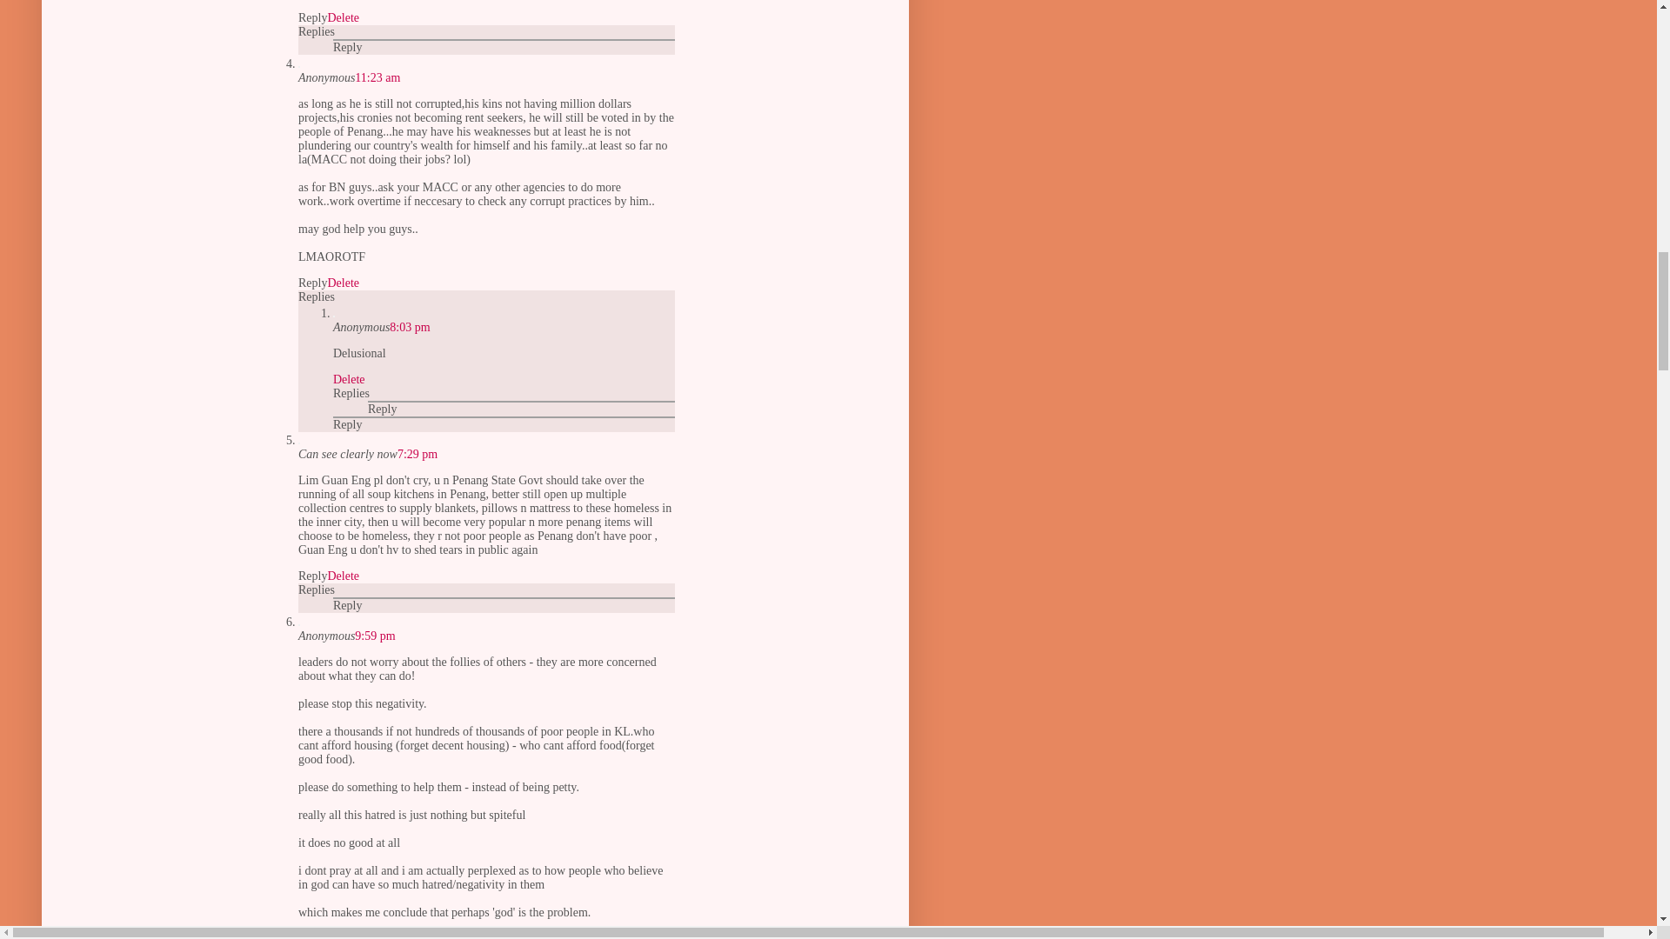 This screenshot has height=939, width=1670. I want to click on Delete, so click(343, 576).